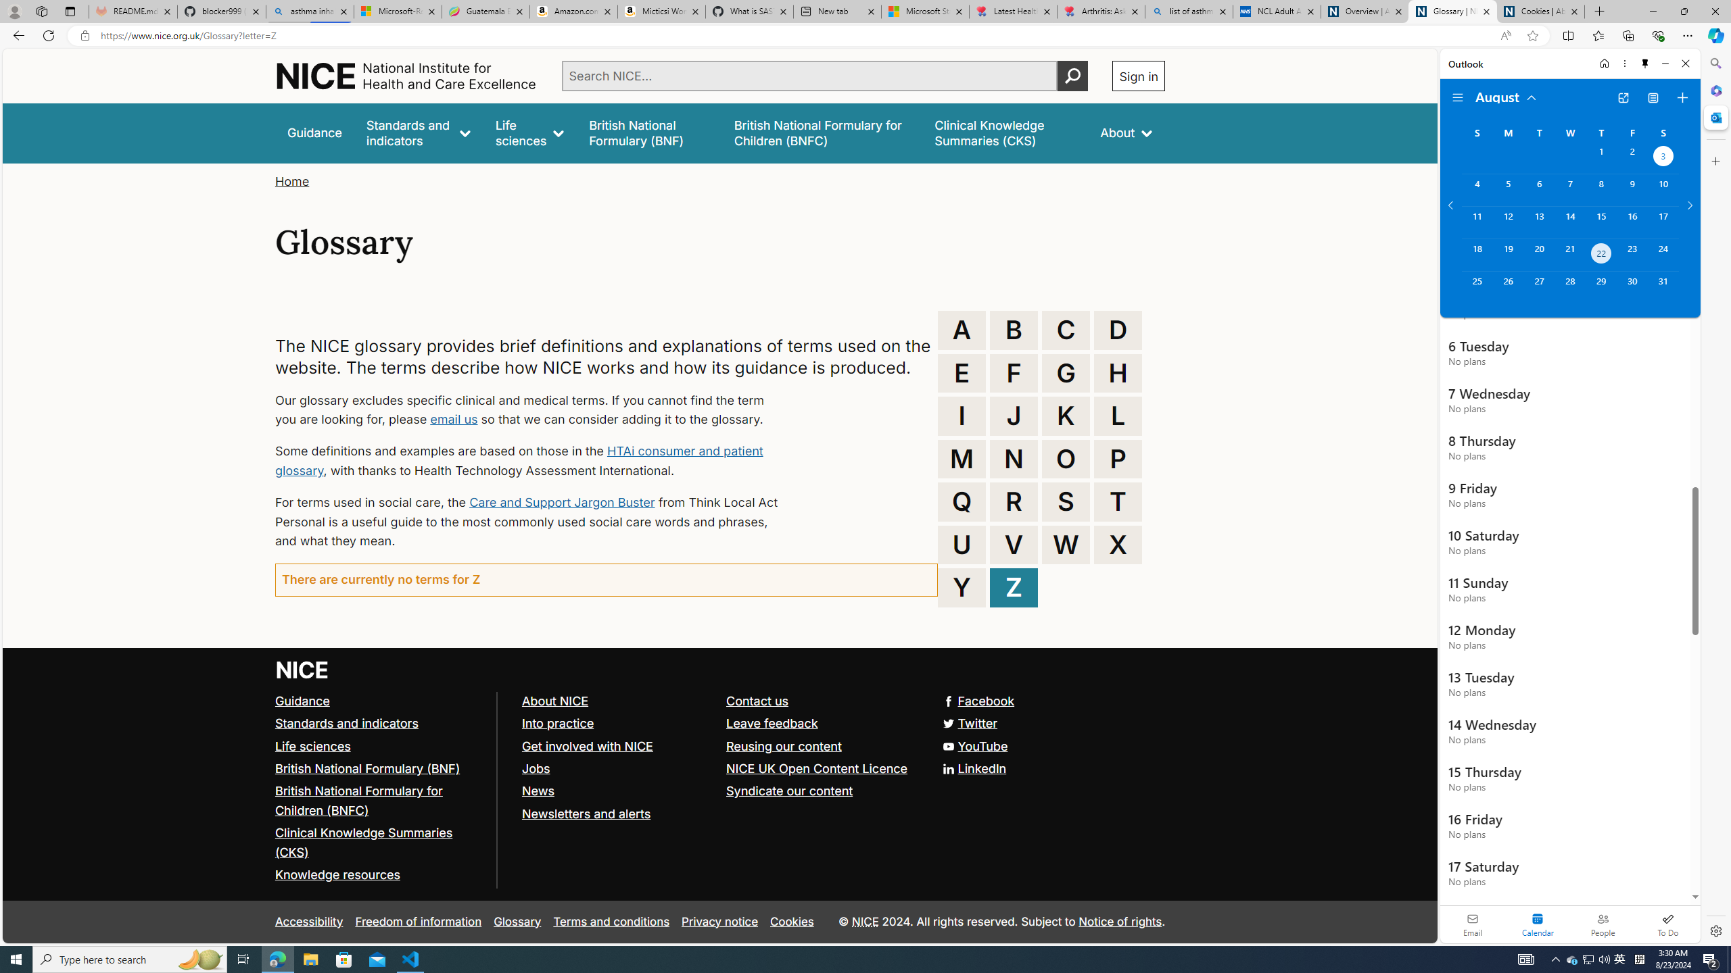 The height and width of the screenshot is (973, 1731). I want to click on Monday, August 12, 2024. , so click(1507, 222).